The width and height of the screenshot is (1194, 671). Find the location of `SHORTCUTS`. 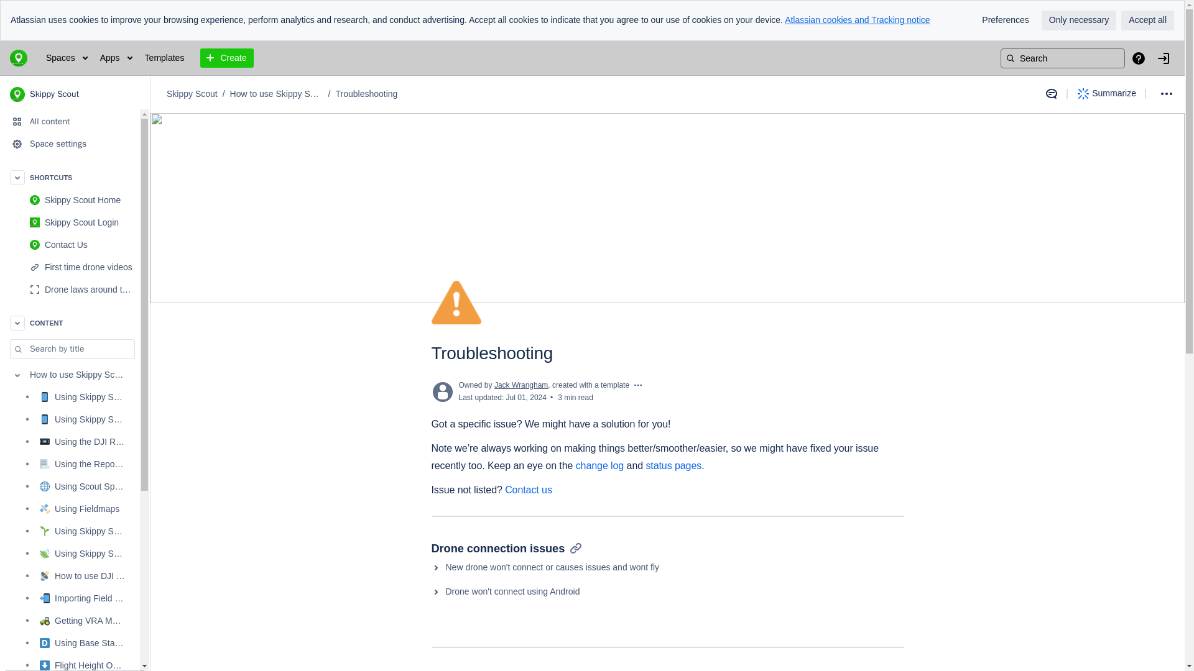

SHORTCUTS is located at coordinates (70, 177).